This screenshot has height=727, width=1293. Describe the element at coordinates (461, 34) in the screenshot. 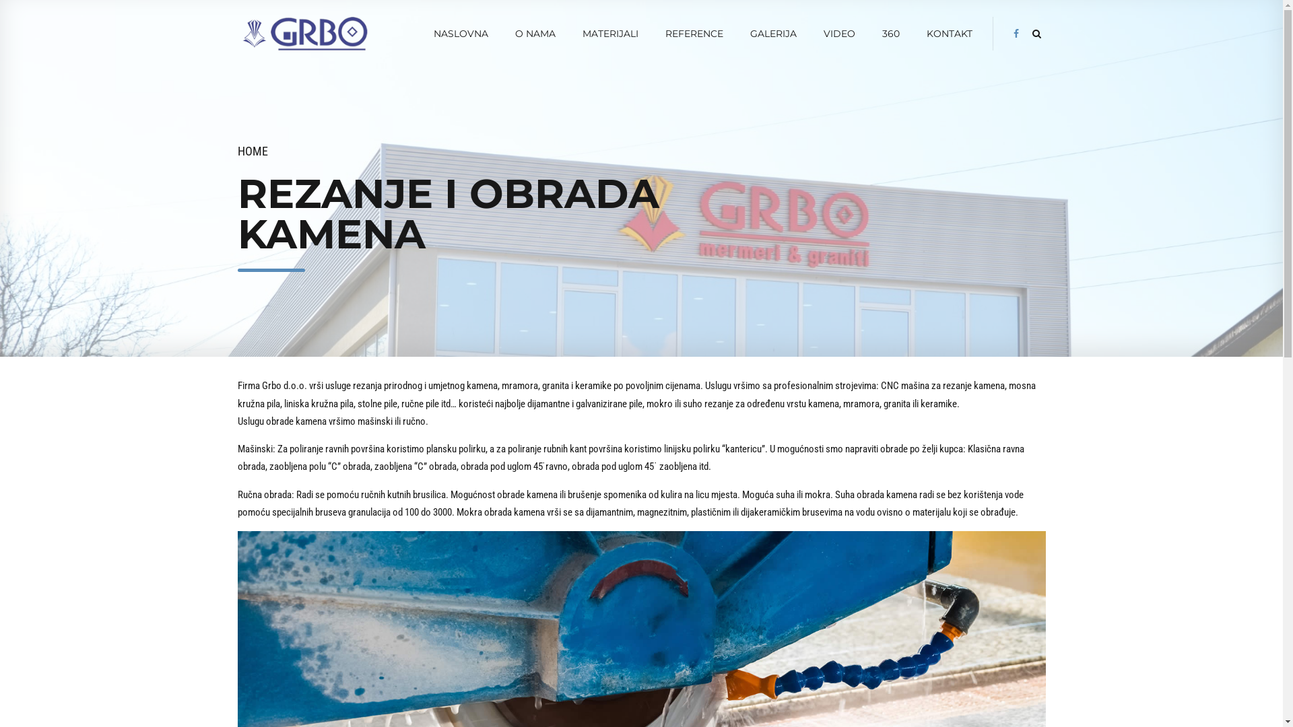

I see `NASLOVNA` at that location.